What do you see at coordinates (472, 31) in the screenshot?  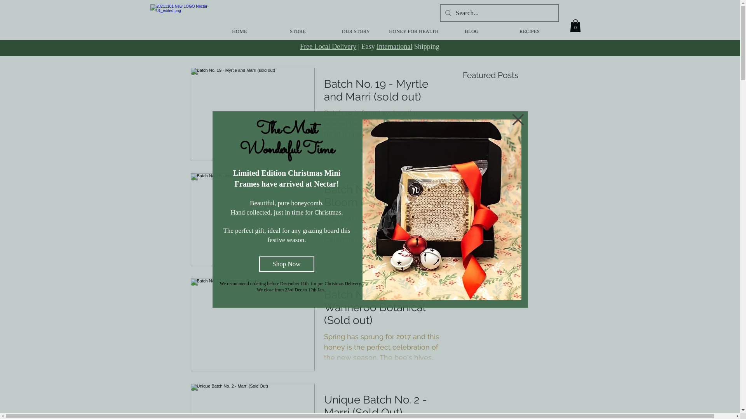 I see `BLOG` at bounding box center [472, 31].